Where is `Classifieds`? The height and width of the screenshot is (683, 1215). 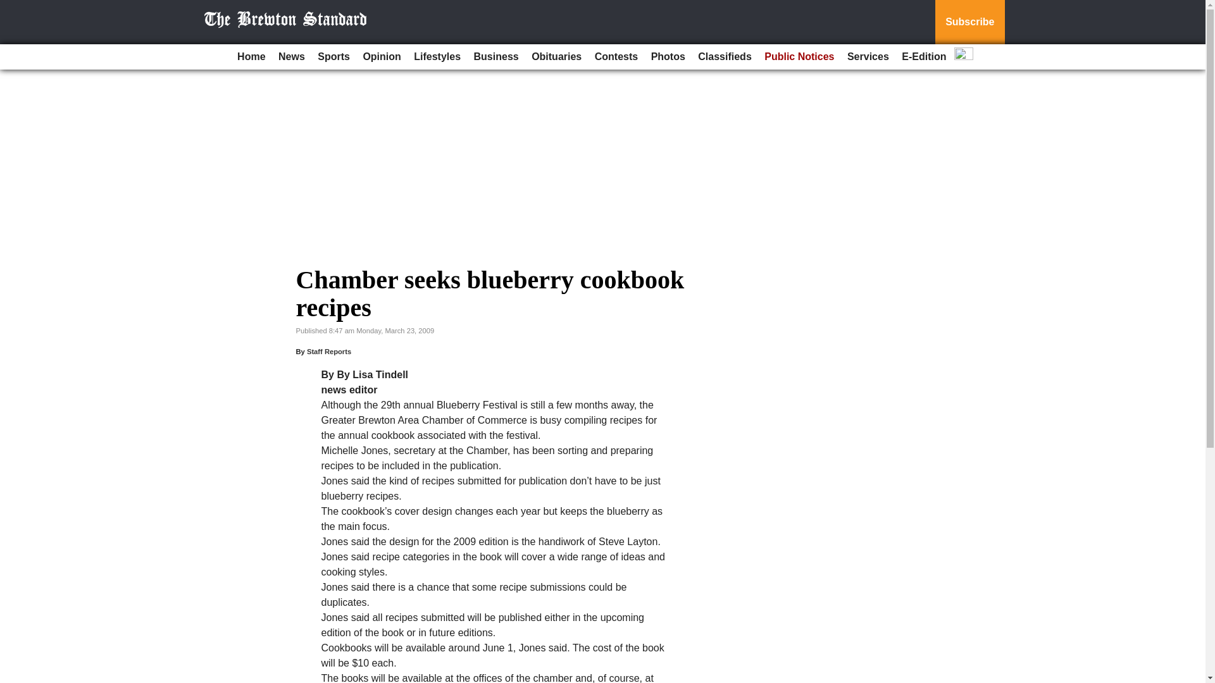
Classifieds is located at coordinates (724, 57).